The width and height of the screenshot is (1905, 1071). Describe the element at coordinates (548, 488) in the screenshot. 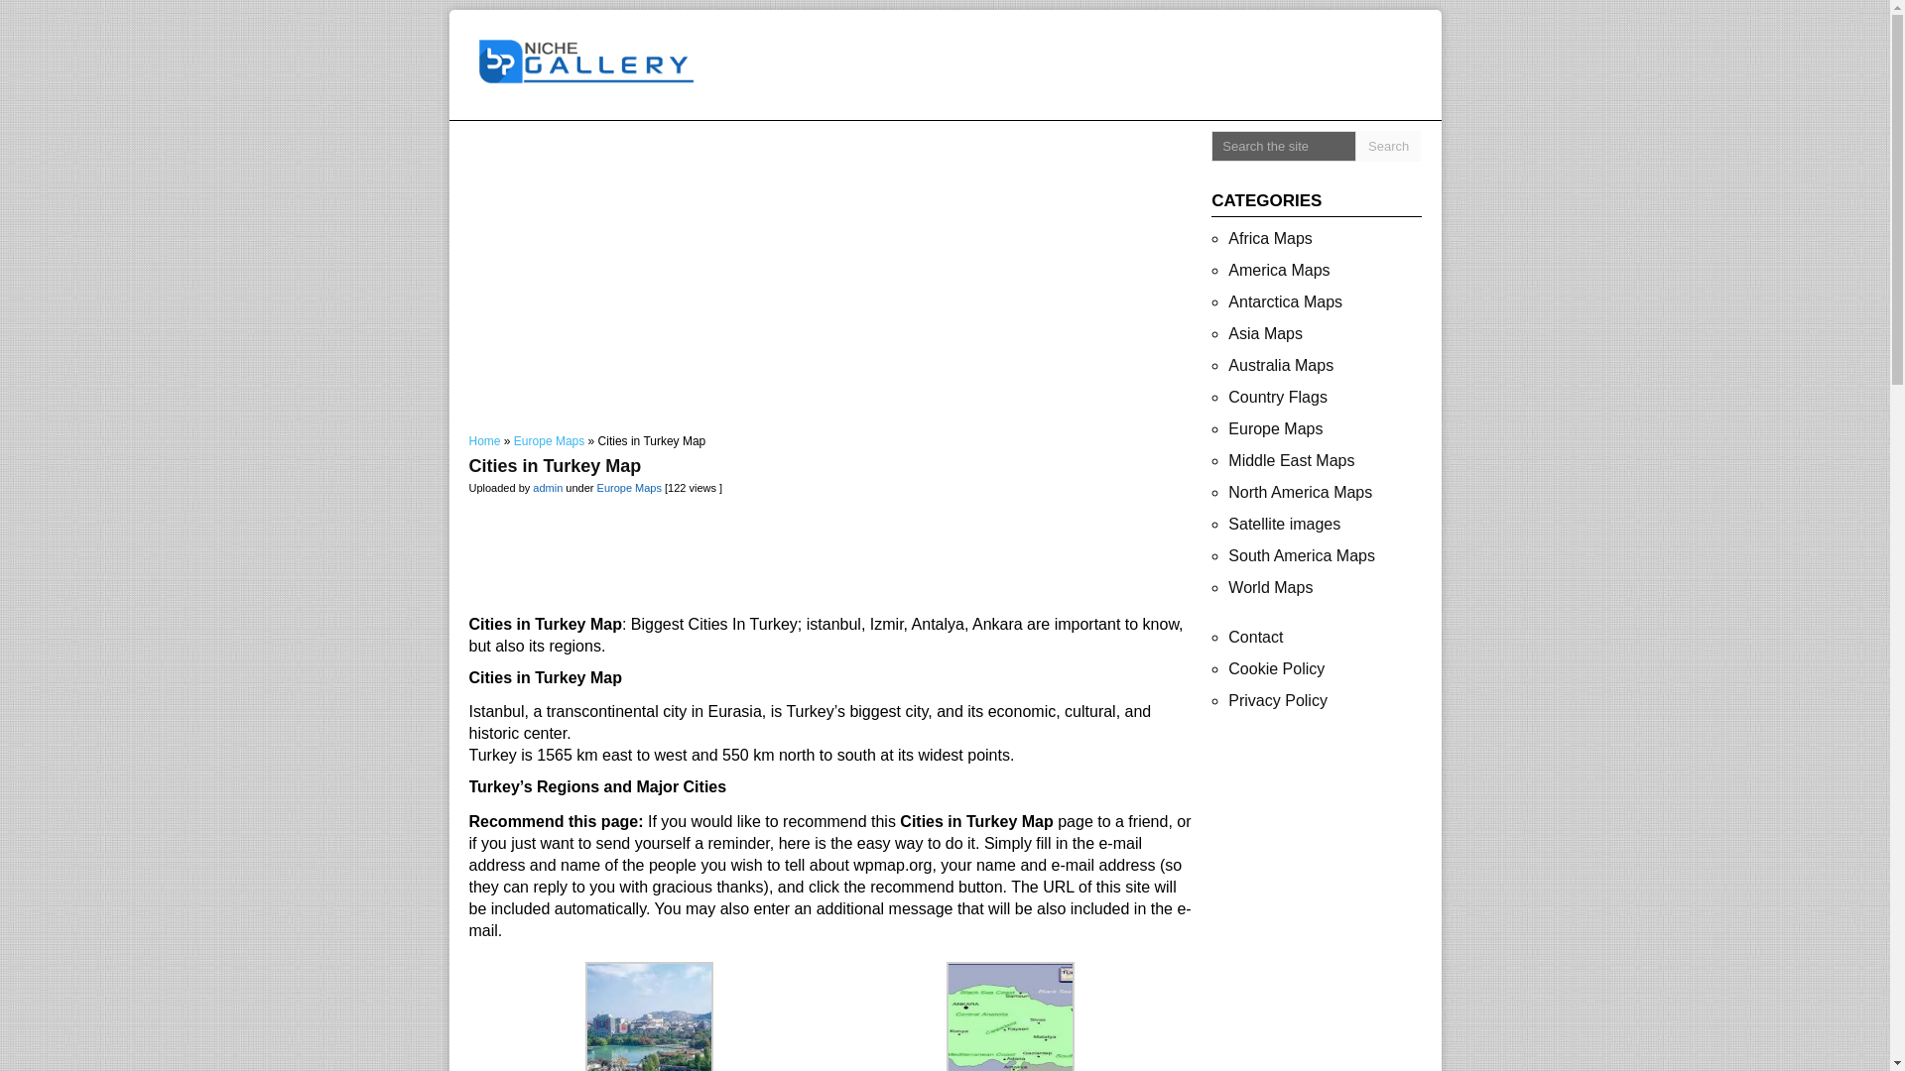

I see `admin` at that location.